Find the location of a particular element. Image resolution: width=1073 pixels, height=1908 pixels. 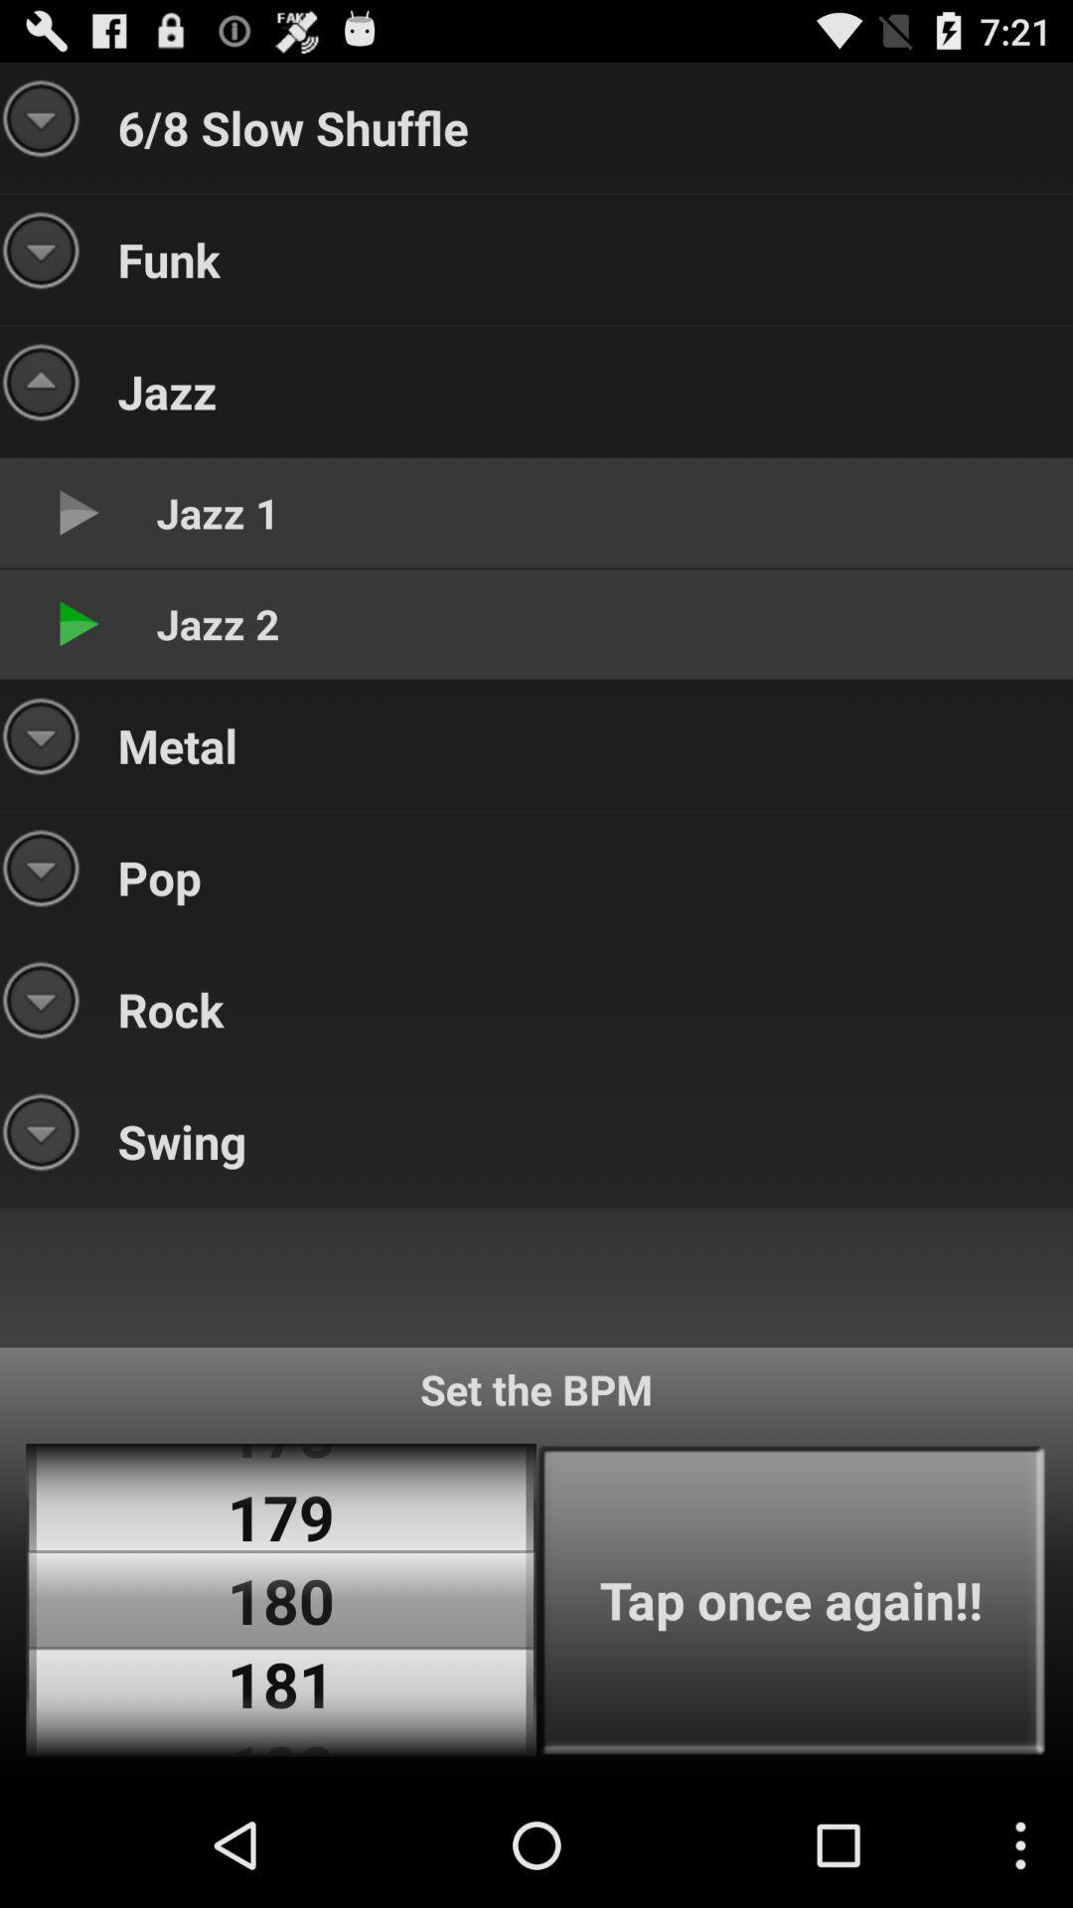

turn on item below set the bpm icon is located at coordinates (791, 1600).